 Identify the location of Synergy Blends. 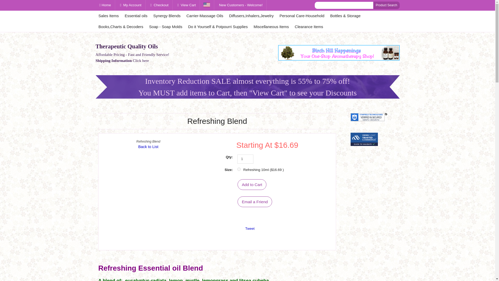
(167, 16).